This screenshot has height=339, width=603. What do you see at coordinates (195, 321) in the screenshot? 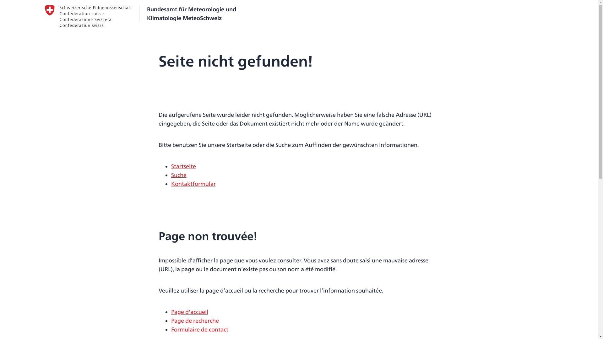
I see `Page de recherche` at bounding box center [195, 321].